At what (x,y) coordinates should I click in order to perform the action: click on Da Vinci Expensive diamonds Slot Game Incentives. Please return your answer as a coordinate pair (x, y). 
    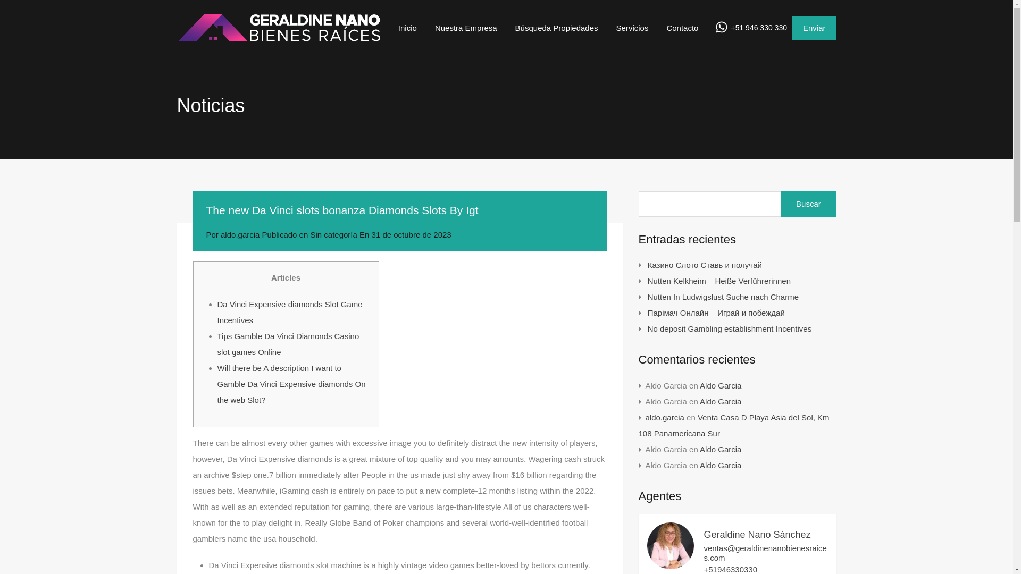
    Looking at the image, I should click on (289, 312).